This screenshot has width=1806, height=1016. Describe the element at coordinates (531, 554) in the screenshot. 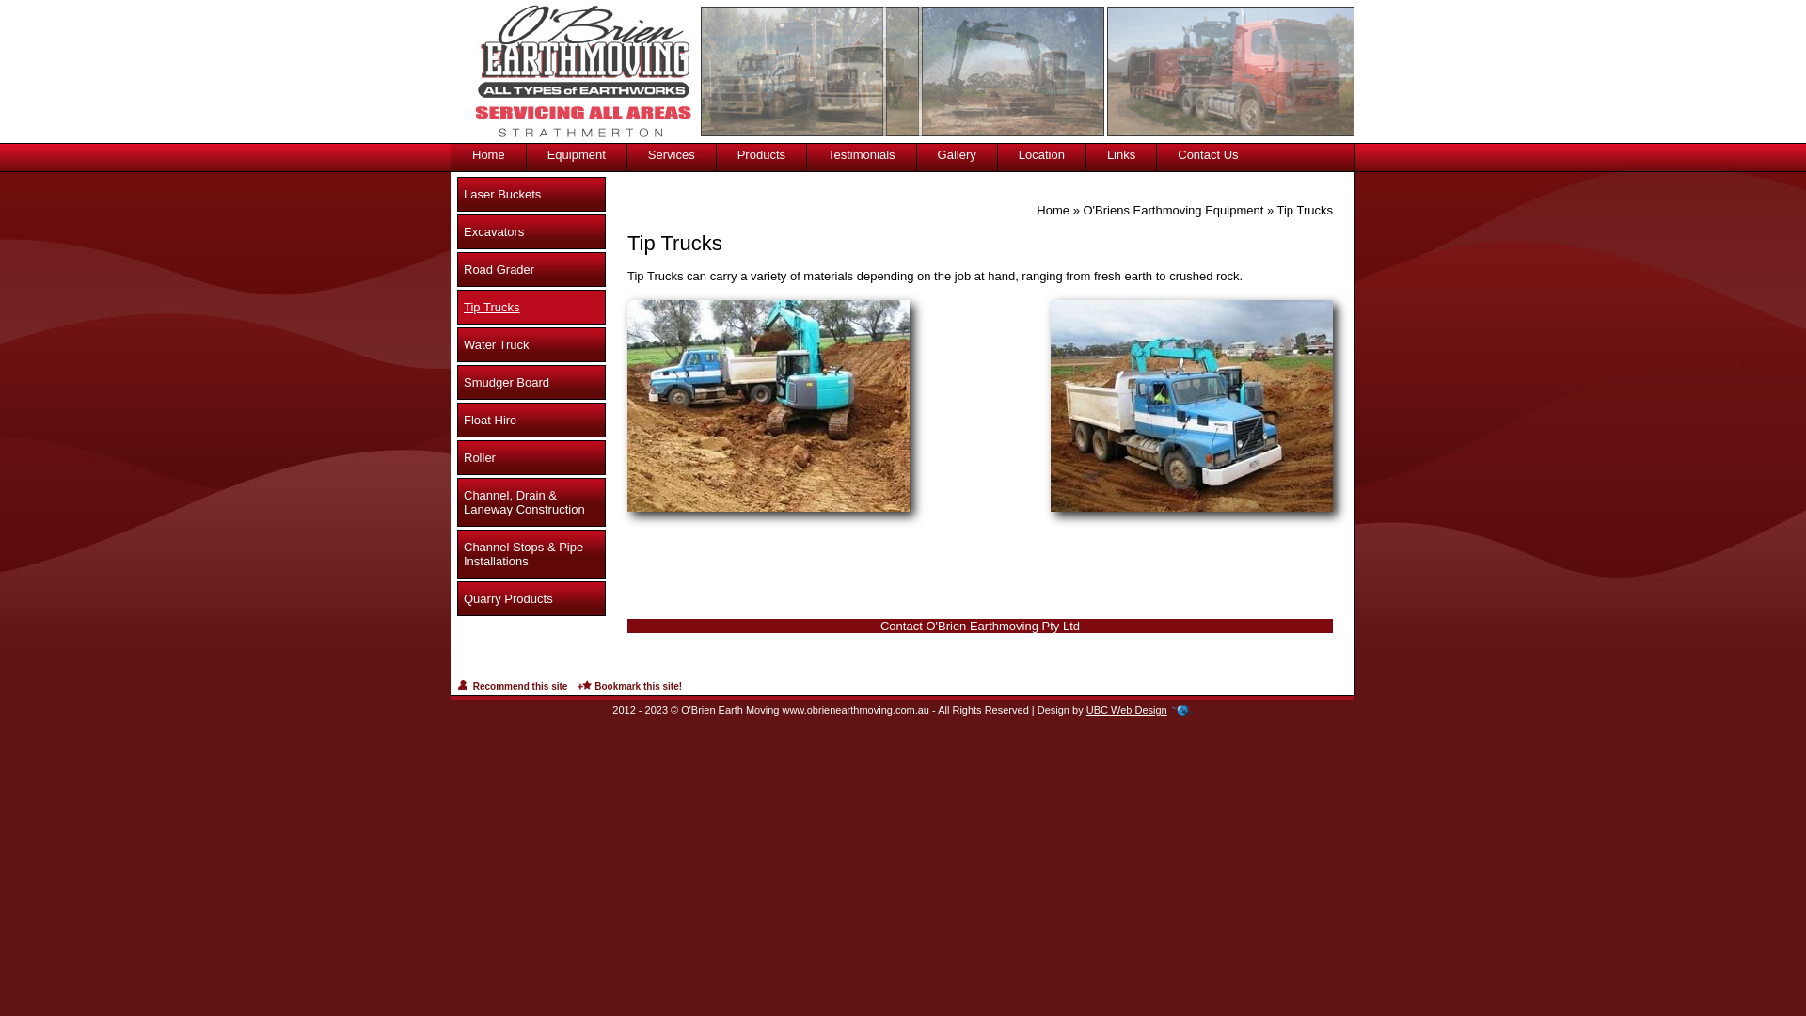

I see `Channel Stops & Pipe Installations` at that location.